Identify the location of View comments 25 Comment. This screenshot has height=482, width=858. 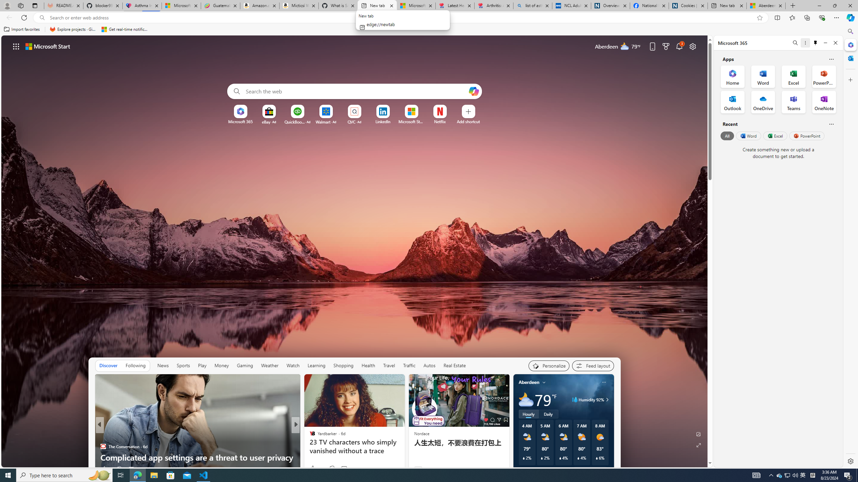
(340, 469).